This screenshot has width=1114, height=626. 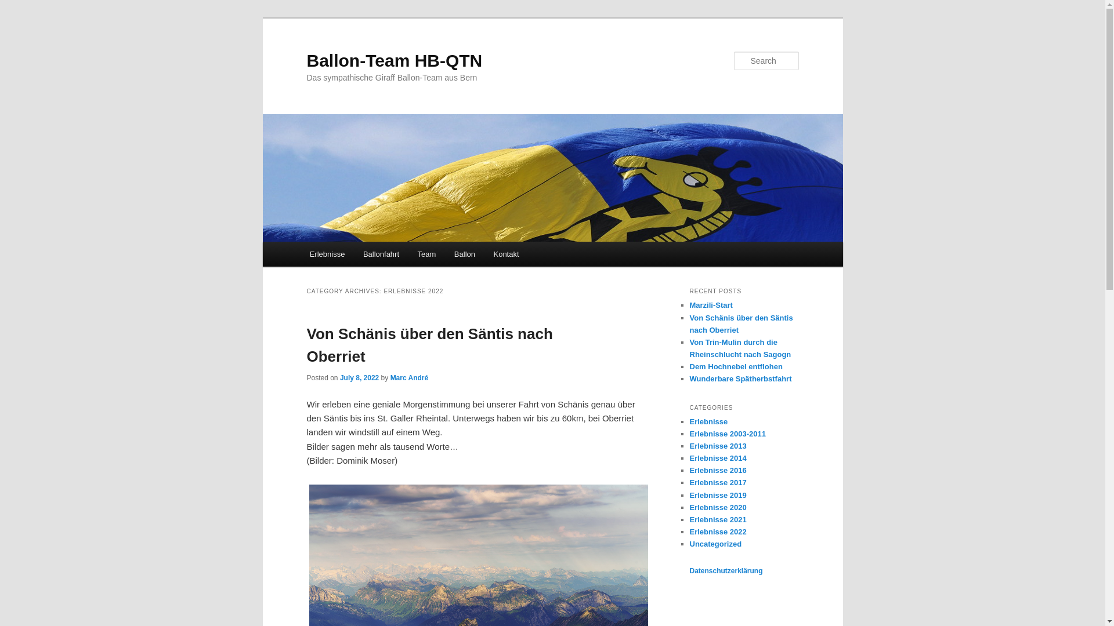 What do you see at coordinates (718, 458) in the screenshot?
I see `Erlebnisse 2014` at bounding box center [718, 458].